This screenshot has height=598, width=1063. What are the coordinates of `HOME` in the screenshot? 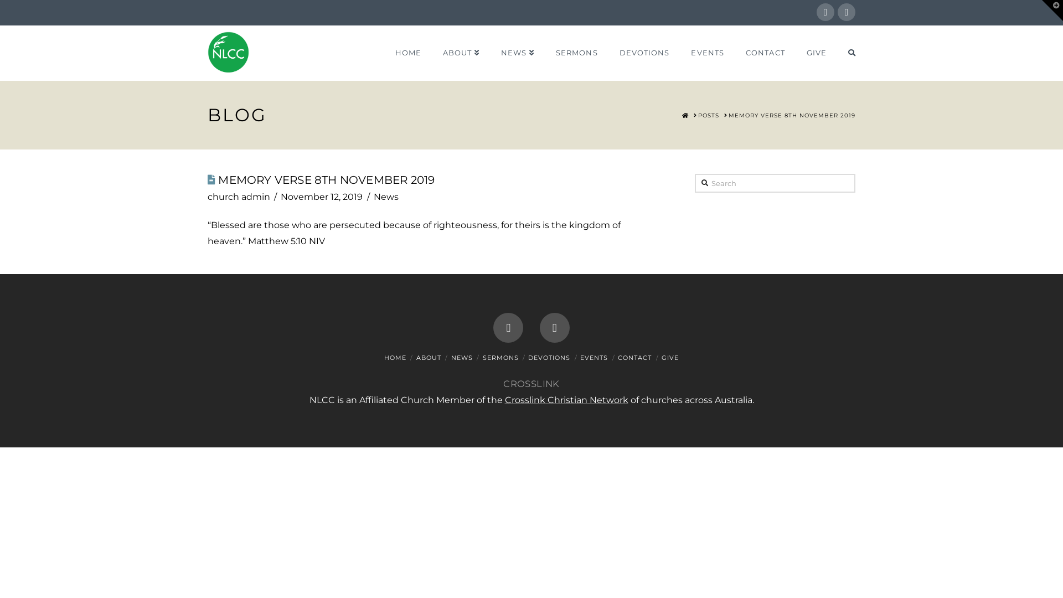 It's located at (408, 53).